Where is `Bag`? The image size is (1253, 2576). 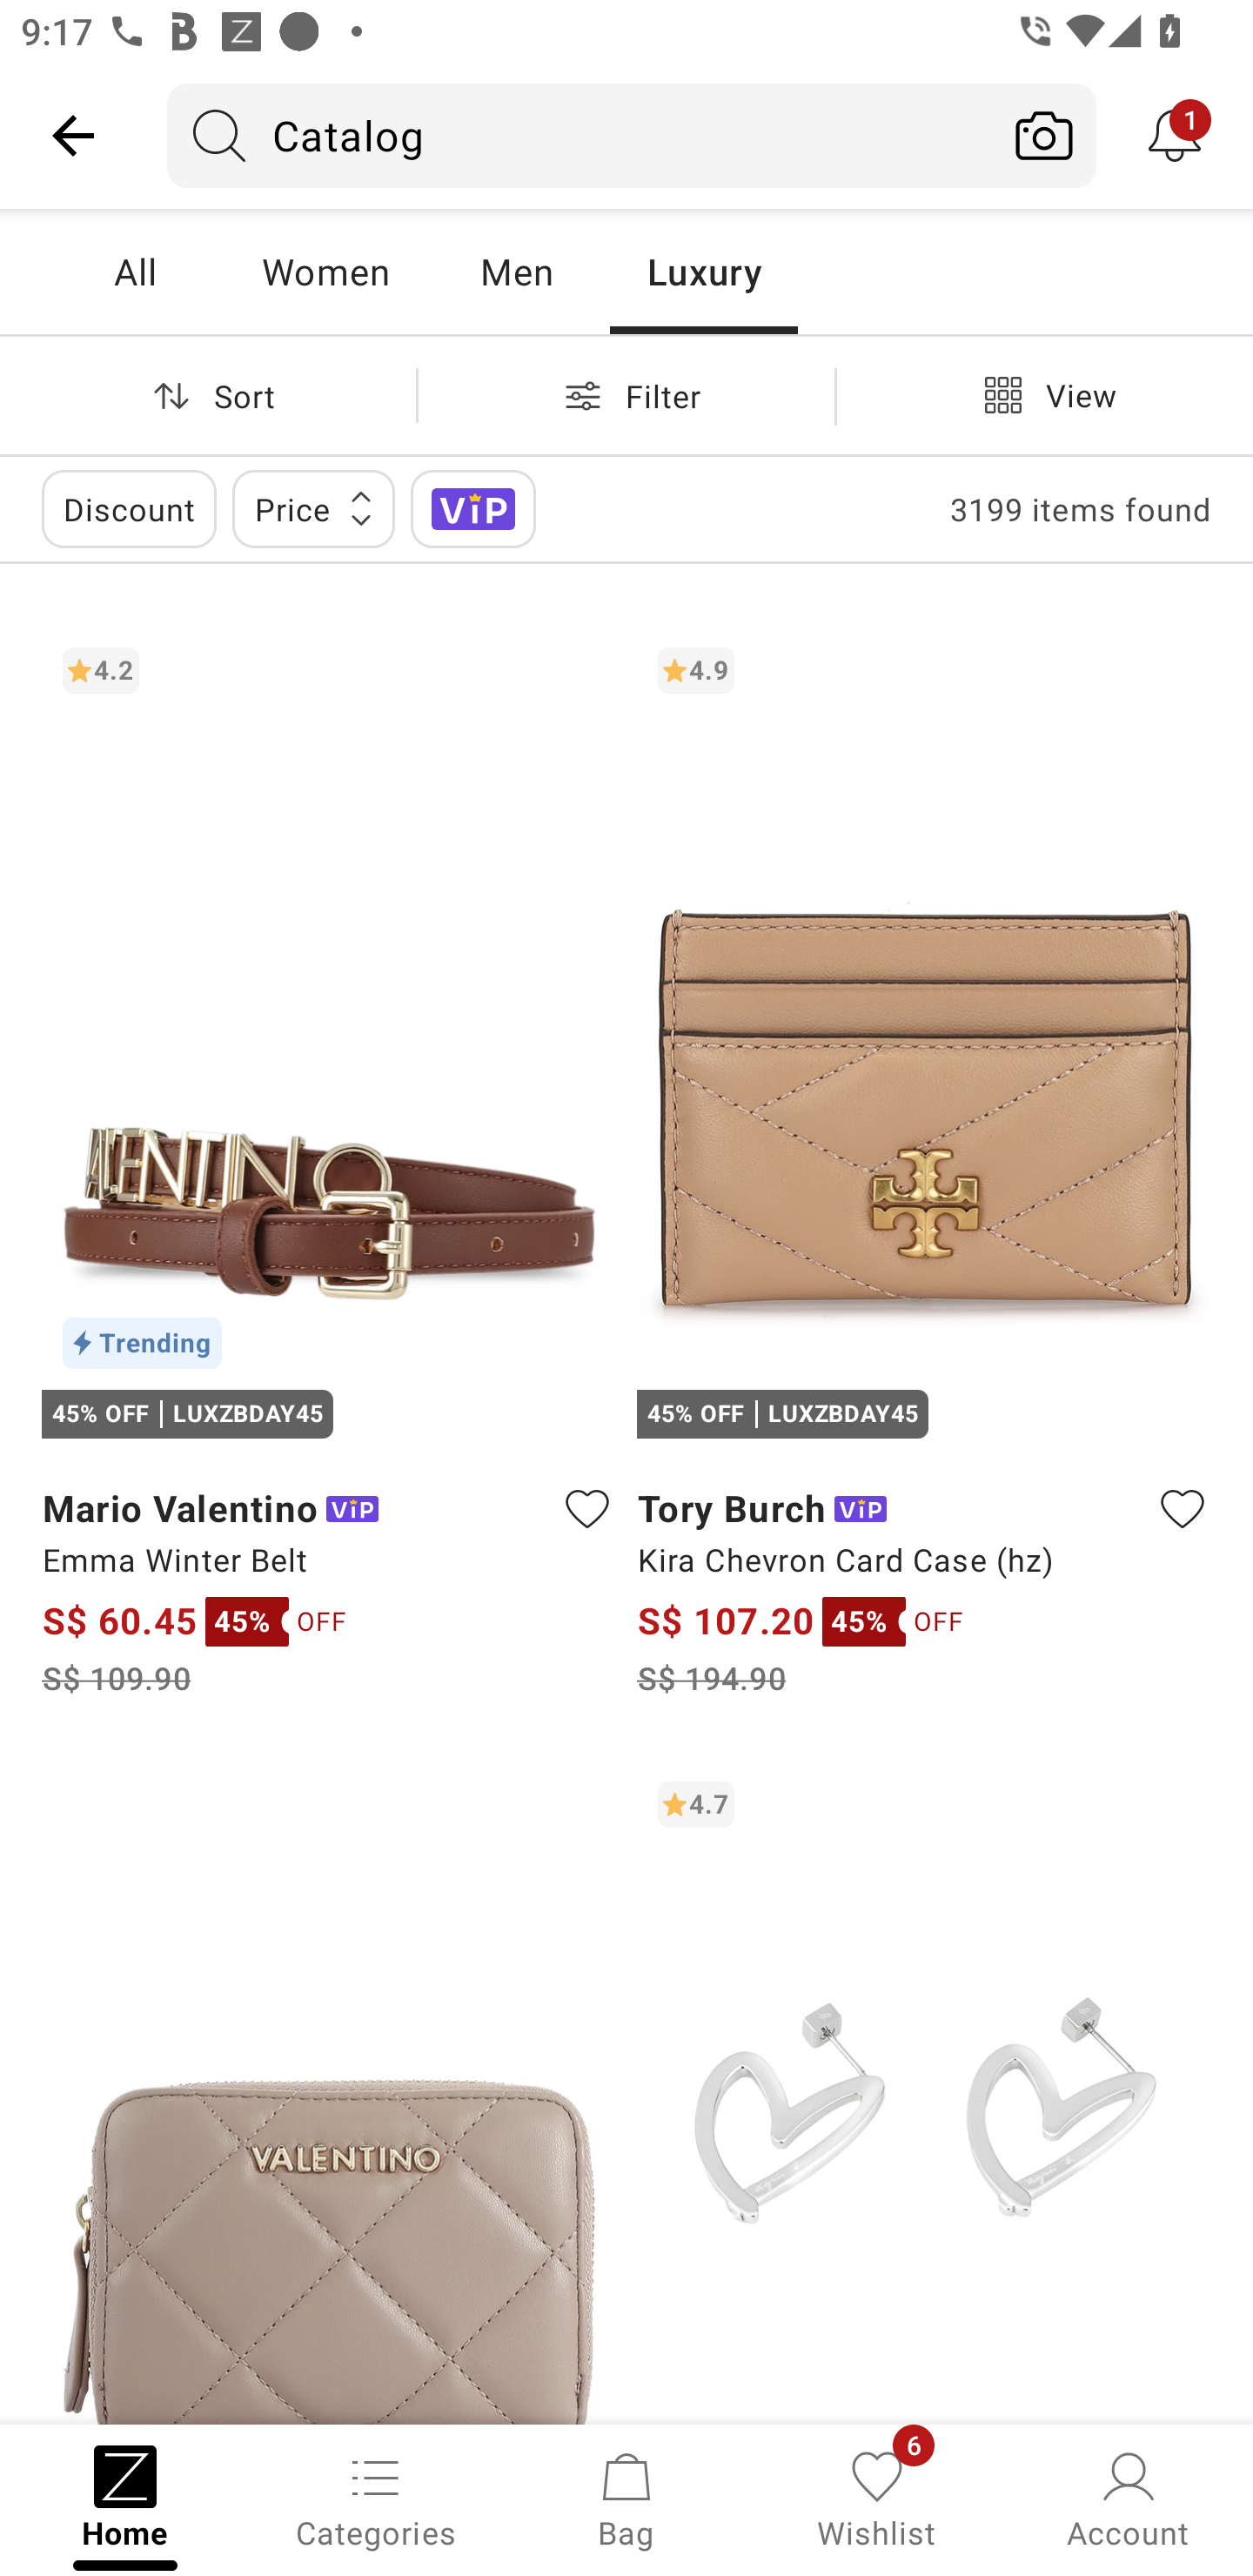
Bag is located at coordinates (626, 2498).